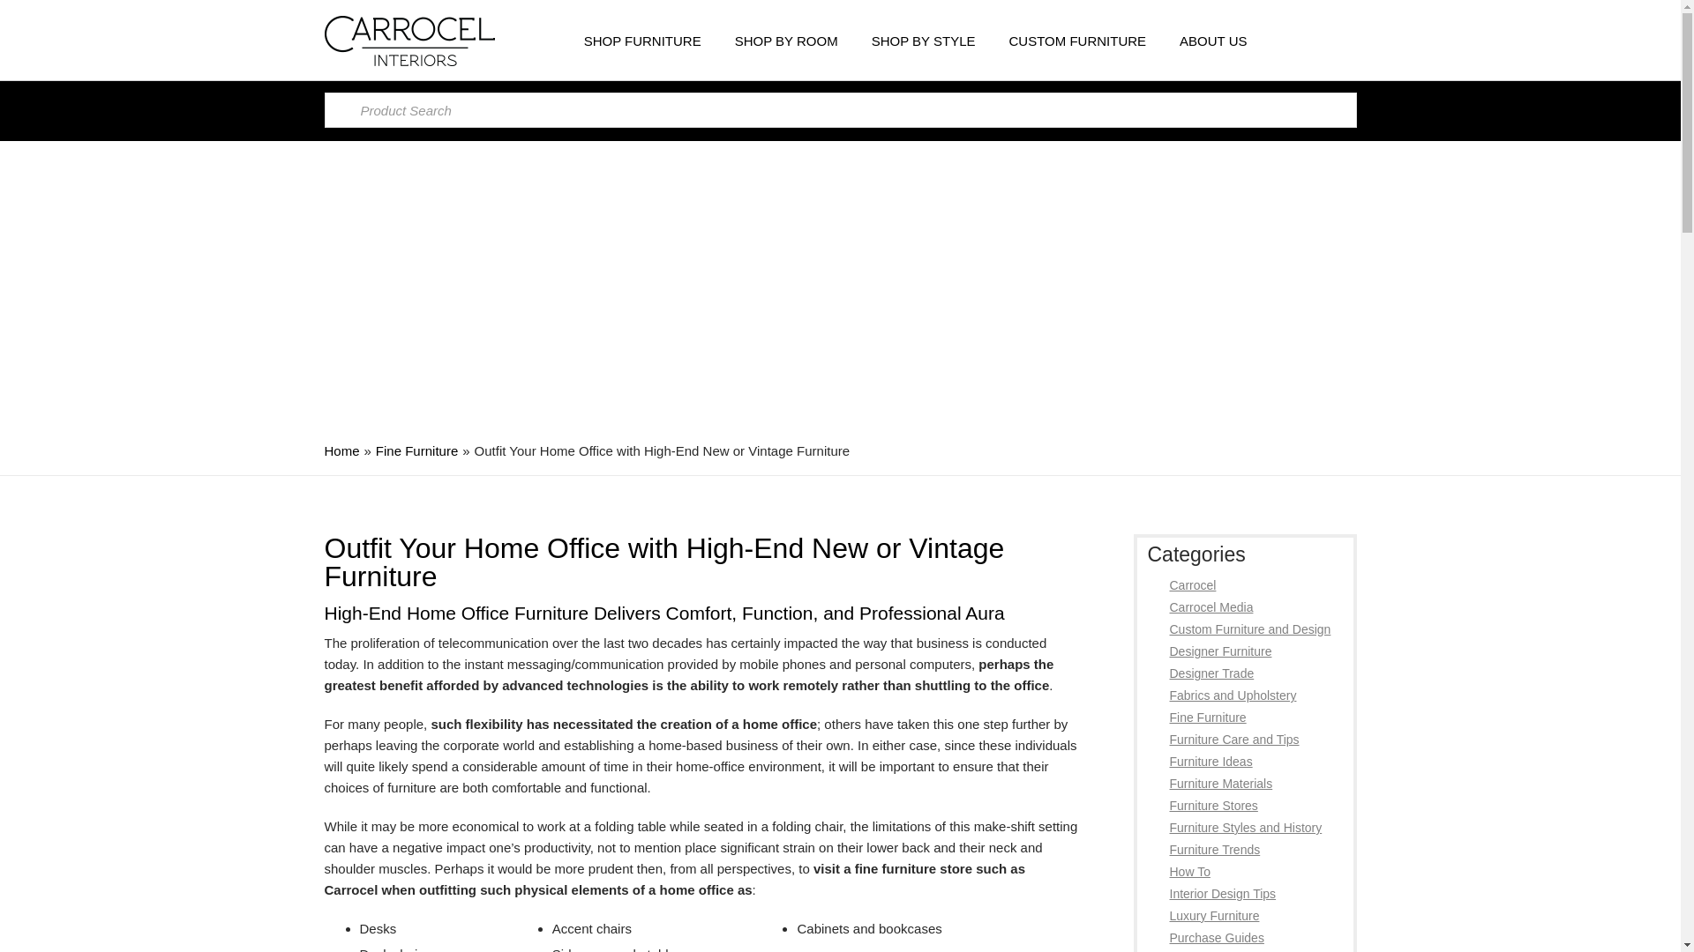  Describe the element at coordinates (791, 41) in the screenshot. I see `SHOP BY ROOM` at that location.